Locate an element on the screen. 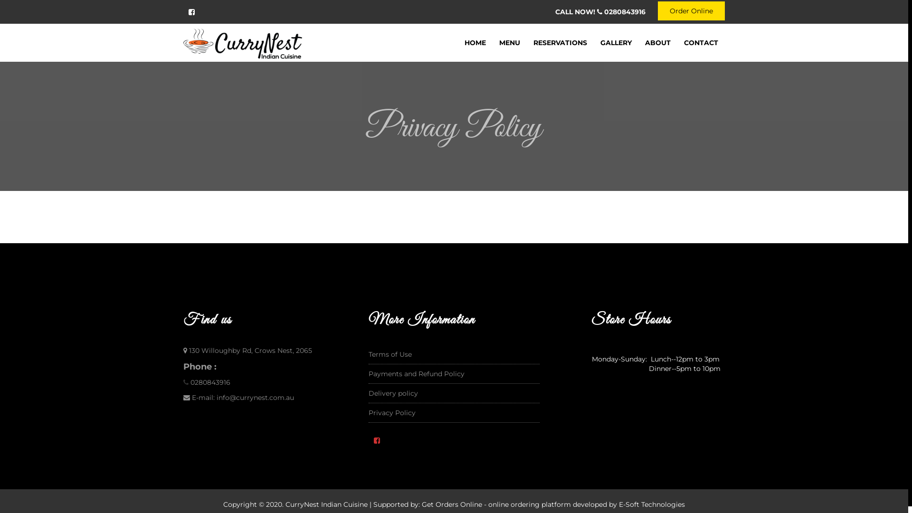 The height and width of the screenshot is (513, 912). MENU is located at coordinates (510, 43).